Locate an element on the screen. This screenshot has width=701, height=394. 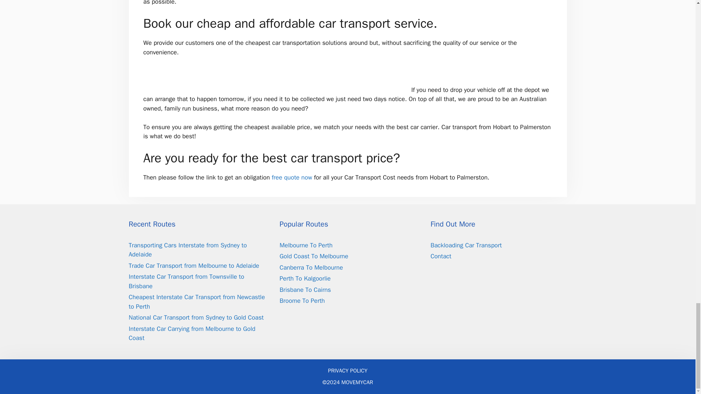
free quote now is located at coordinates (292, 177).